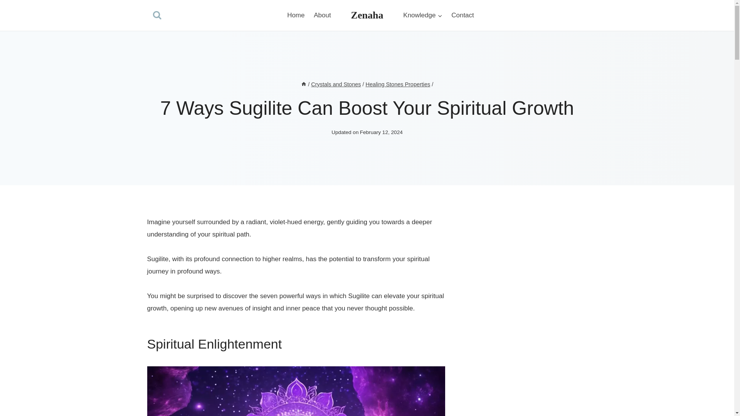 The image size is (740, 416). Describe the element at coordinates (296, 391) in the screenshot. I see `7 Ways Sugilite Can Boost Your Spiritual Growth 1` at that location.